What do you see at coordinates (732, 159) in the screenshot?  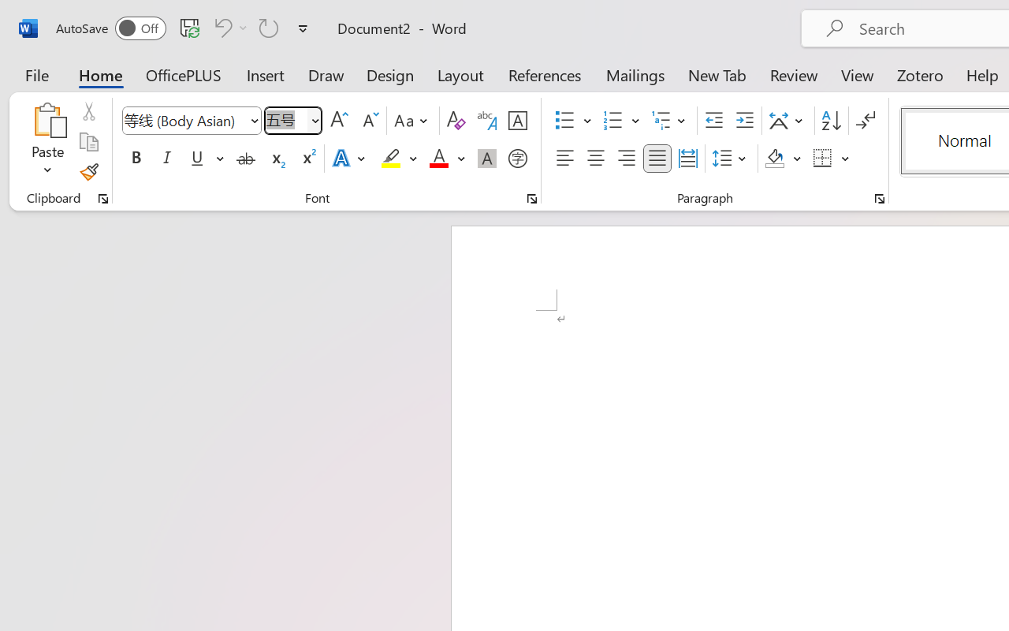 I see `Line and Paragraph Spacing` at bounding box center [732, 159].